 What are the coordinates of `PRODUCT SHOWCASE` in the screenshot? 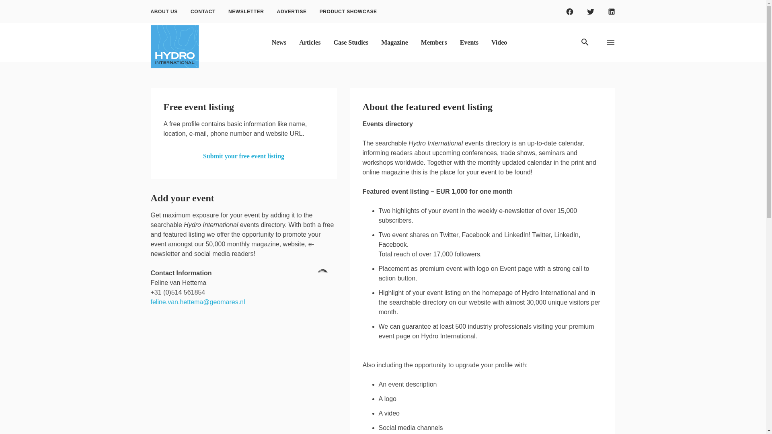 It's located at (348, 12).